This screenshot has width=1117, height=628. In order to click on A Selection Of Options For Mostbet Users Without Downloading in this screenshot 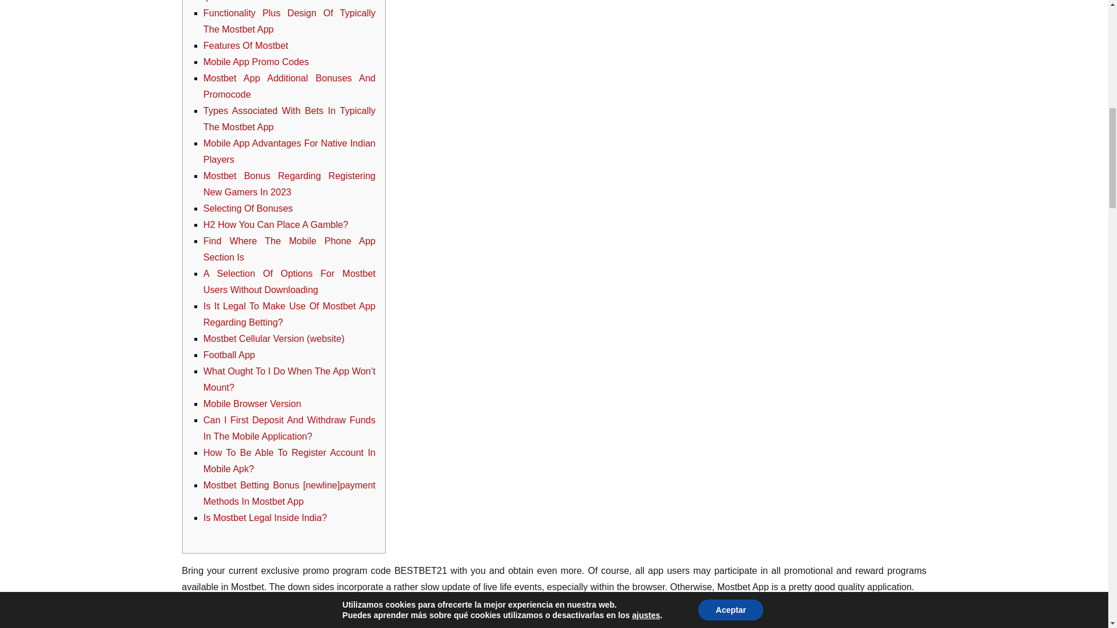, I will do `click(289, 281)`.